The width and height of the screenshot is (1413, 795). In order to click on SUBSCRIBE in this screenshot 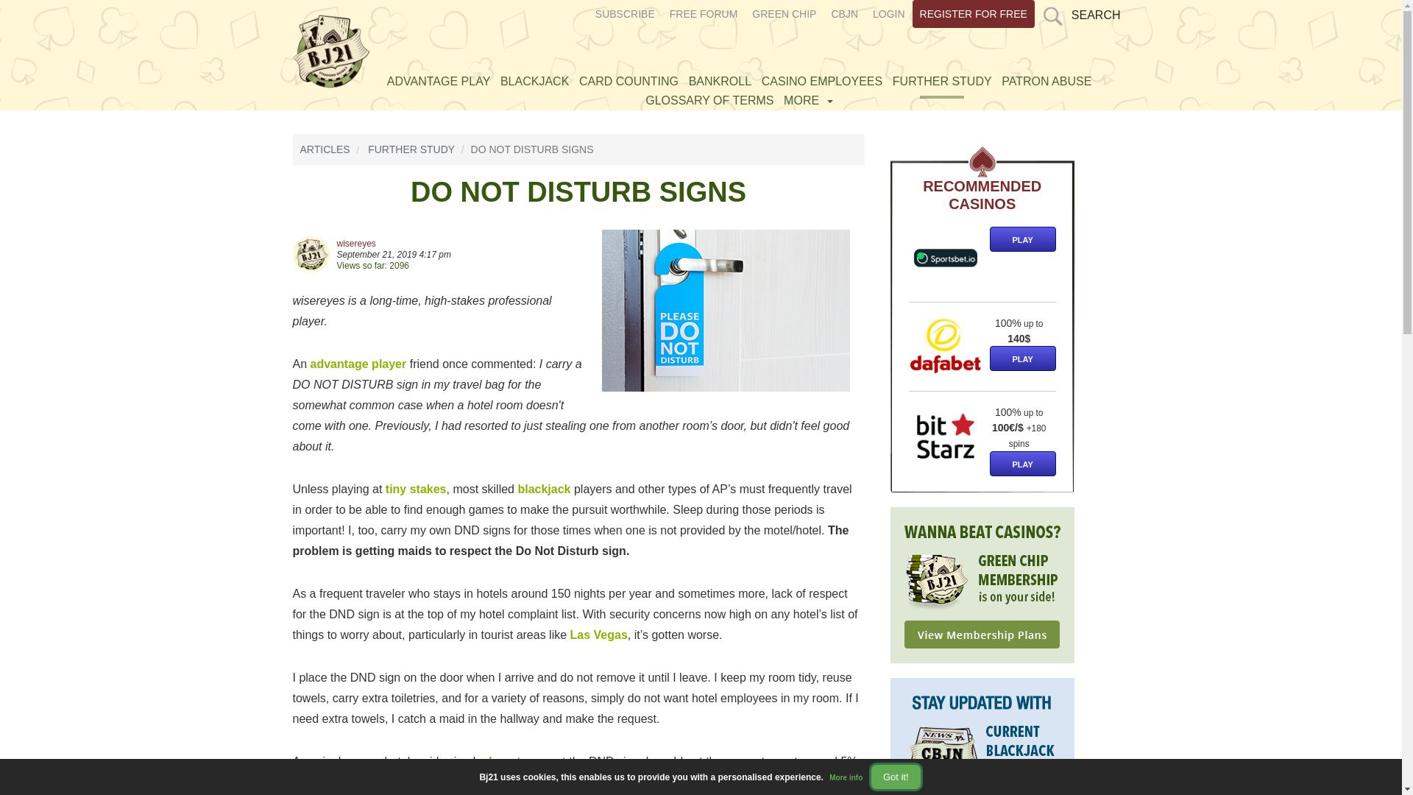, I will do `click(625, 13)`.